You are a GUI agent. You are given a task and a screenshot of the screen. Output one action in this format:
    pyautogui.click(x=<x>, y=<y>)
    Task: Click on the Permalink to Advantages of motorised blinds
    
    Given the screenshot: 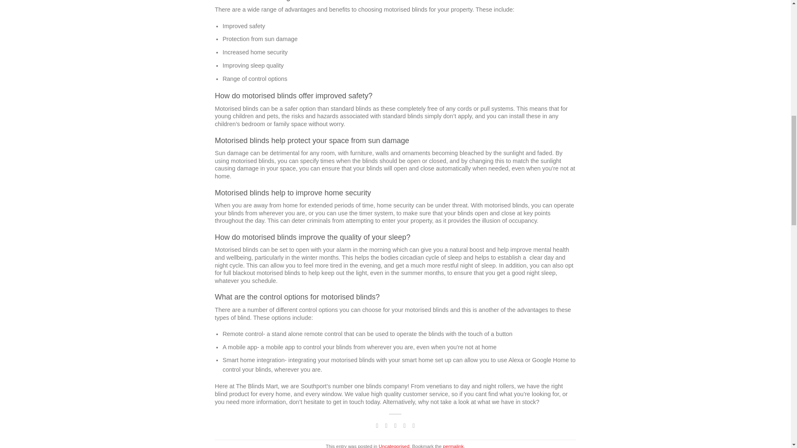 What is the action you would take?
    pyautogui.click(x=453, y=446)
    